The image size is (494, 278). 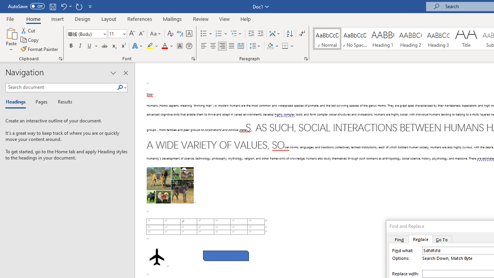 What do you see at coordinates (293, 46) in the screenshot?
I see `More Options` at bounding box center [293, 46].